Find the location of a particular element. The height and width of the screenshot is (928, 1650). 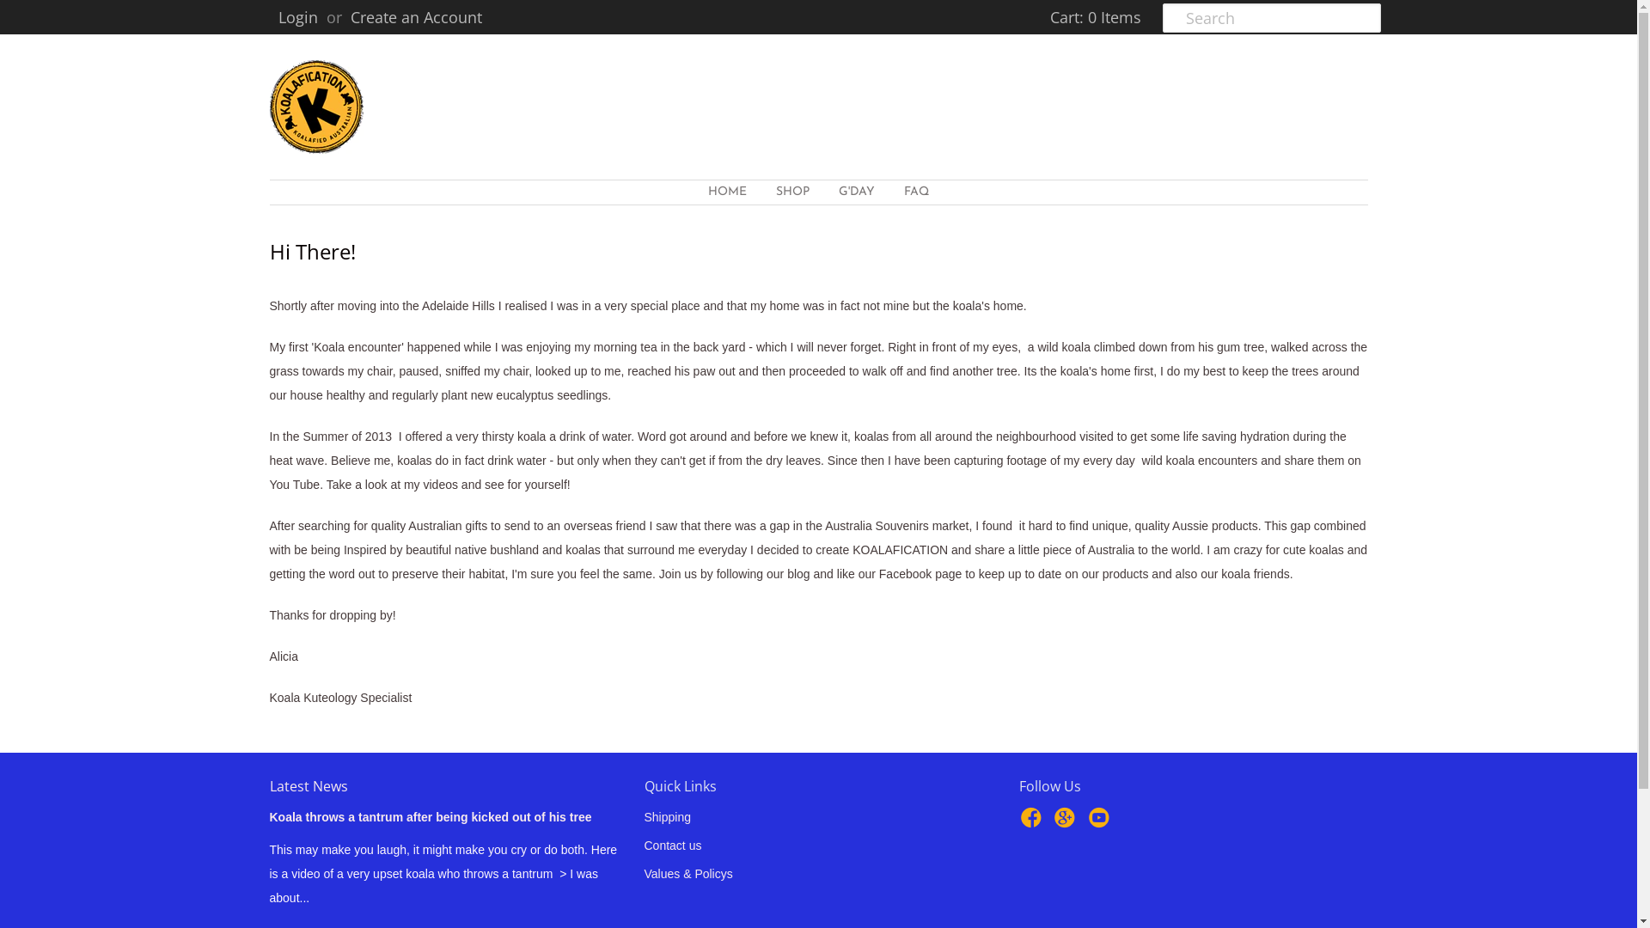

SHOP is located at coordinates (792, 192).